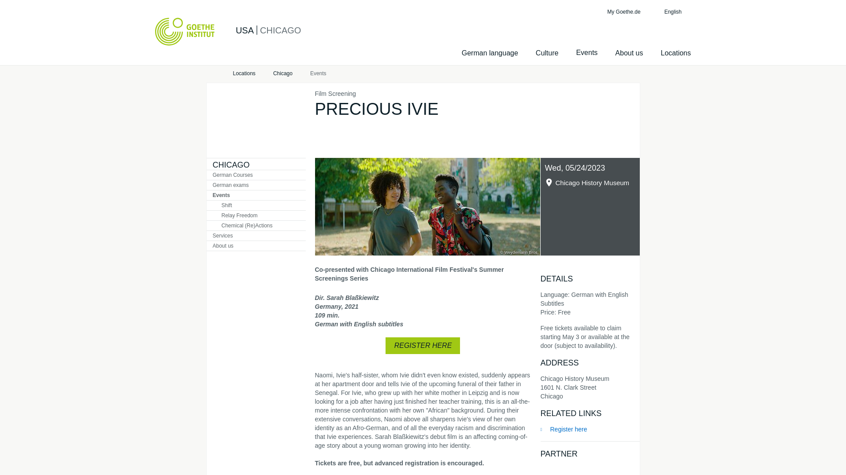 This screenshot has height=475, width=846. Describe the element at coordinates (622, 11) in the screenshot. I see `My Goethe.de` at that location.